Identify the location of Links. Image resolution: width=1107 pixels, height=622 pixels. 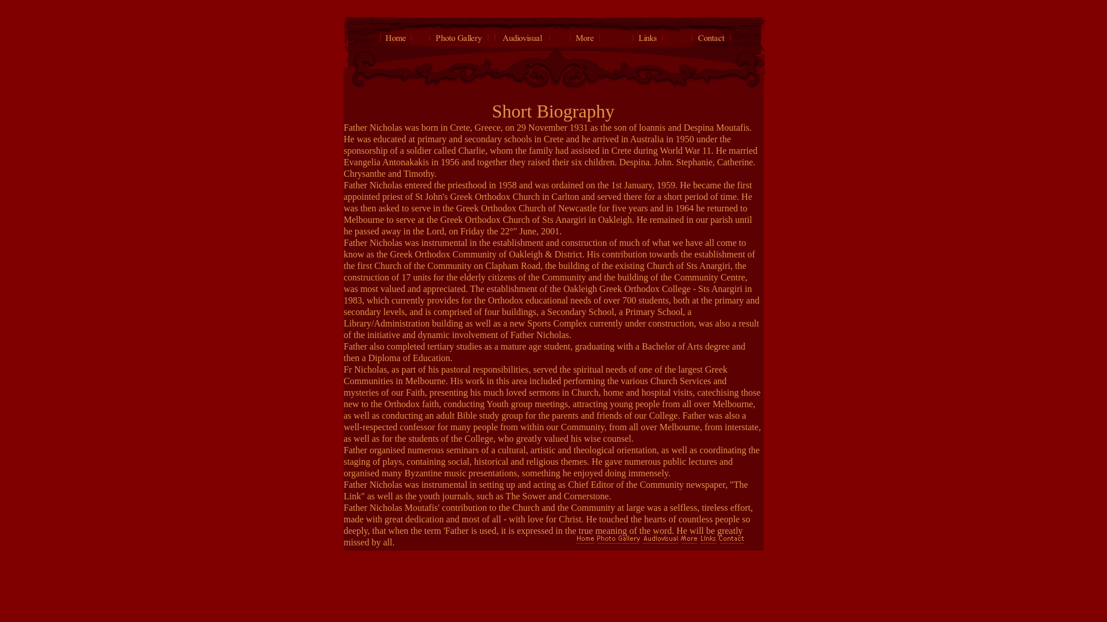
(648, 42).